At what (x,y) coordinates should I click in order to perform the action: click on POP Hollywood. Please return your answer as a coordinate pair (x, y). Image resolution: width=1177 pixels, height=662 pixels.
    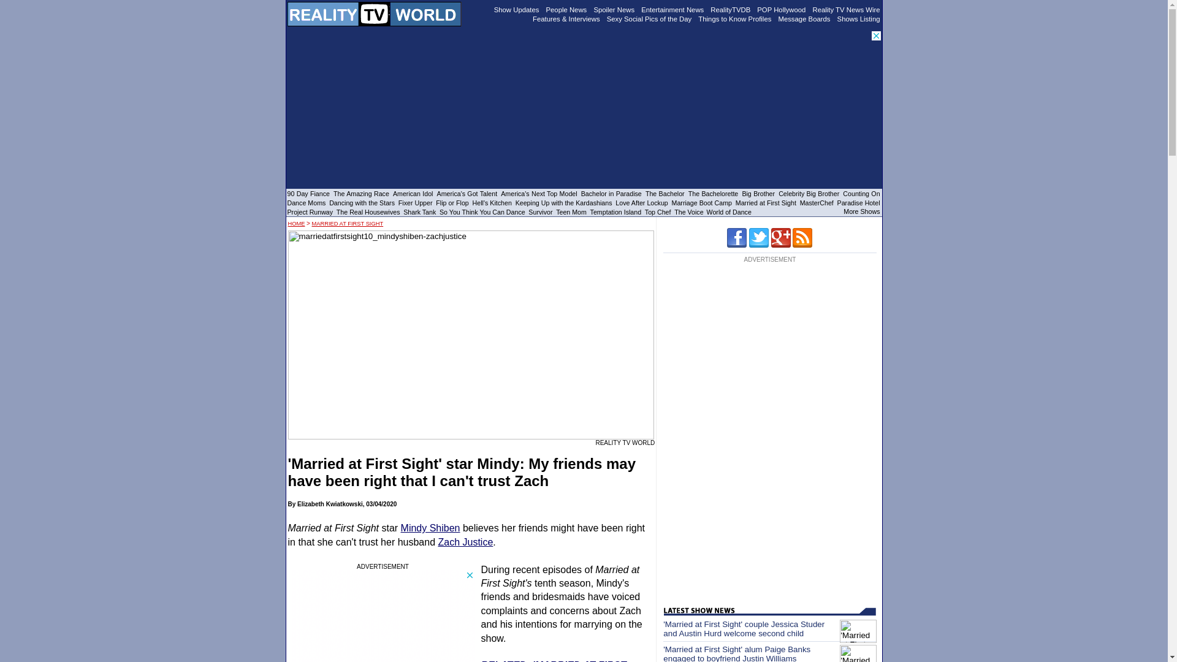
    Looking at the image, I should click on (781, 9).